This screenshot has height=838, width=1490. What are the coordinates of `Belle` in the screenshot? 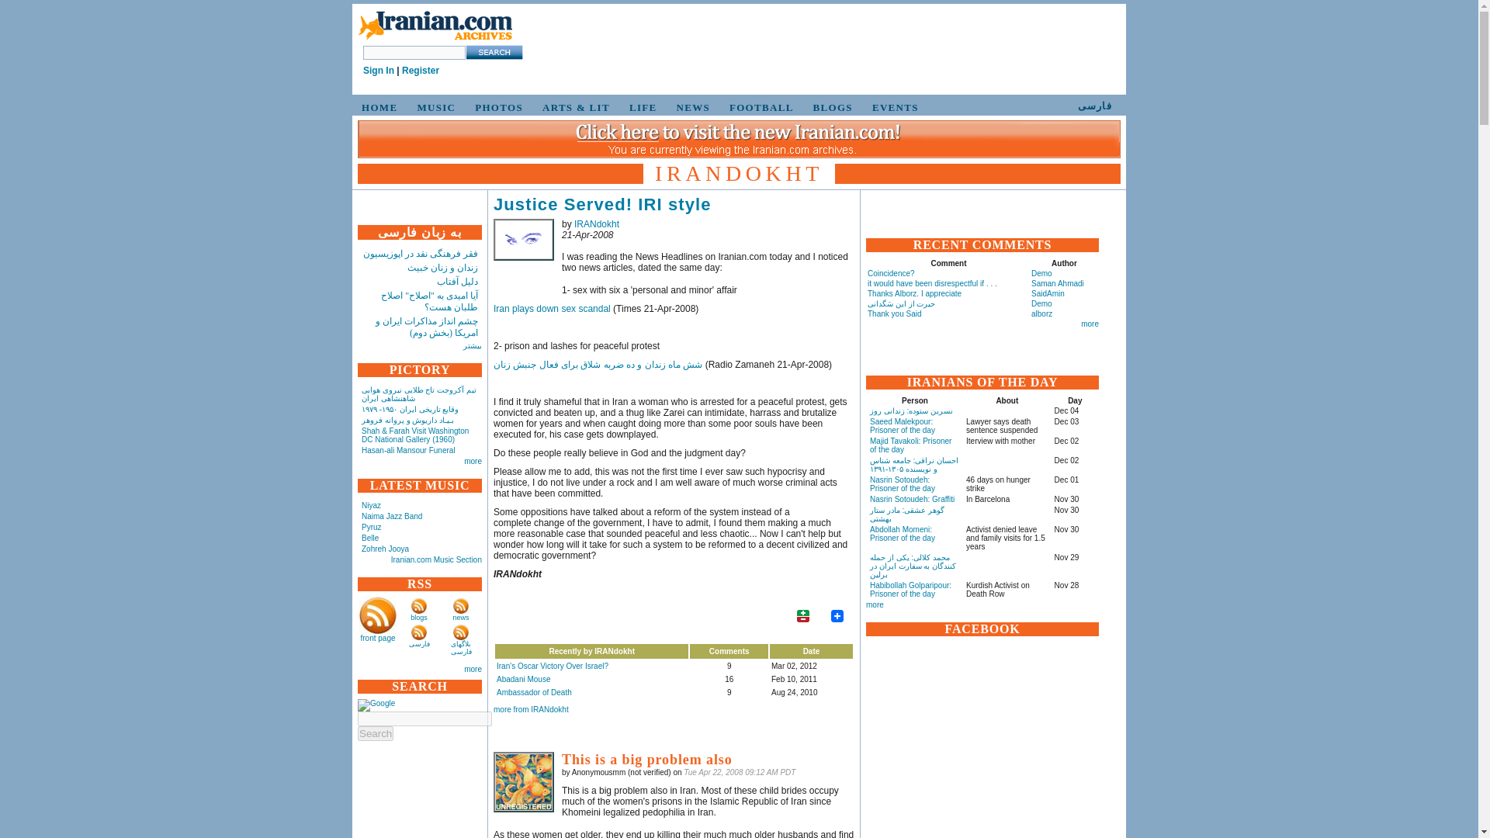 It's located at (369, 537).